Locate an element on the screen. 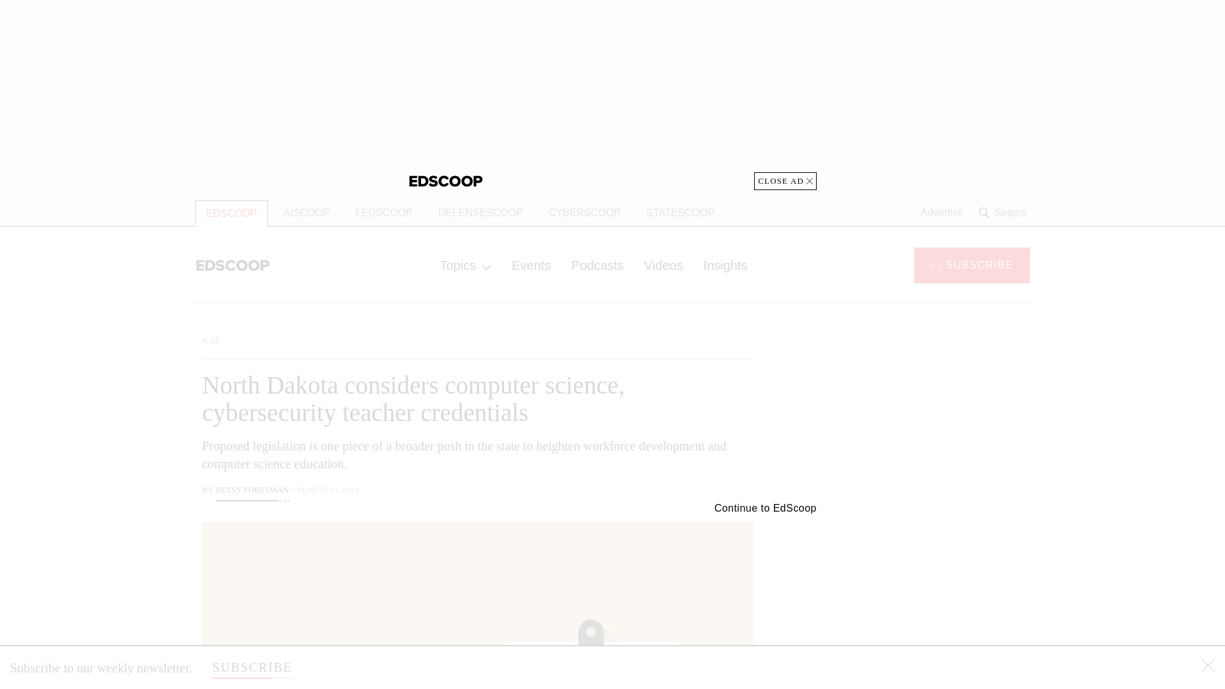 Image resolution: width=1225 pixels, height=689 pixels. DEFENSESCOOP is located at coordinates (480, 213).